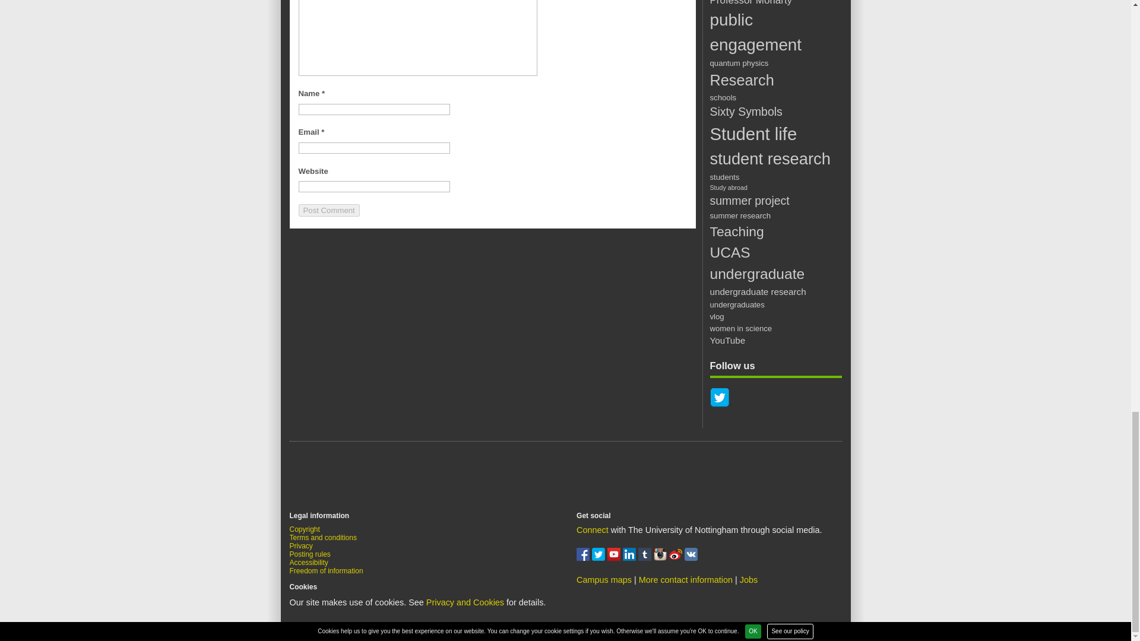 This screenshot has width=1140, height=641. I want to click on Join us on vkontakte, so click(691, 558).